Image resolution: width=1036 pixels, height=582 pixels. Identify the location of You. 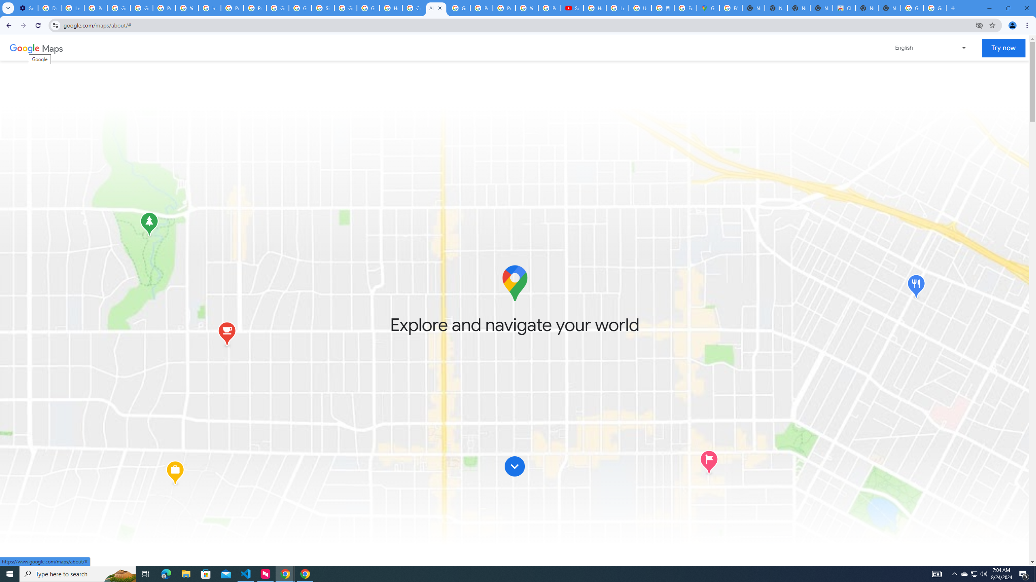
(1013, 25).